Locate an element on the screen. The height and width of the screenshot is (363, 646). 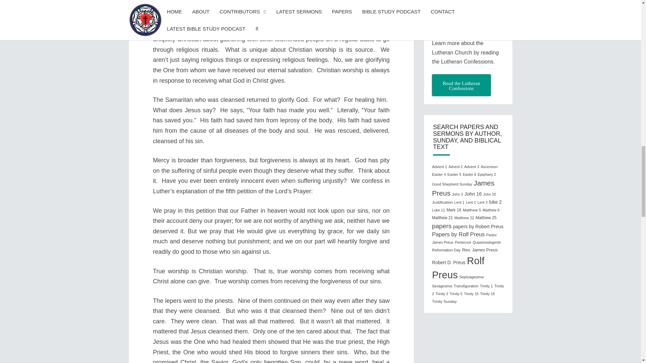
Read the Lutheran Confessions is located at coordinates (462, 85).